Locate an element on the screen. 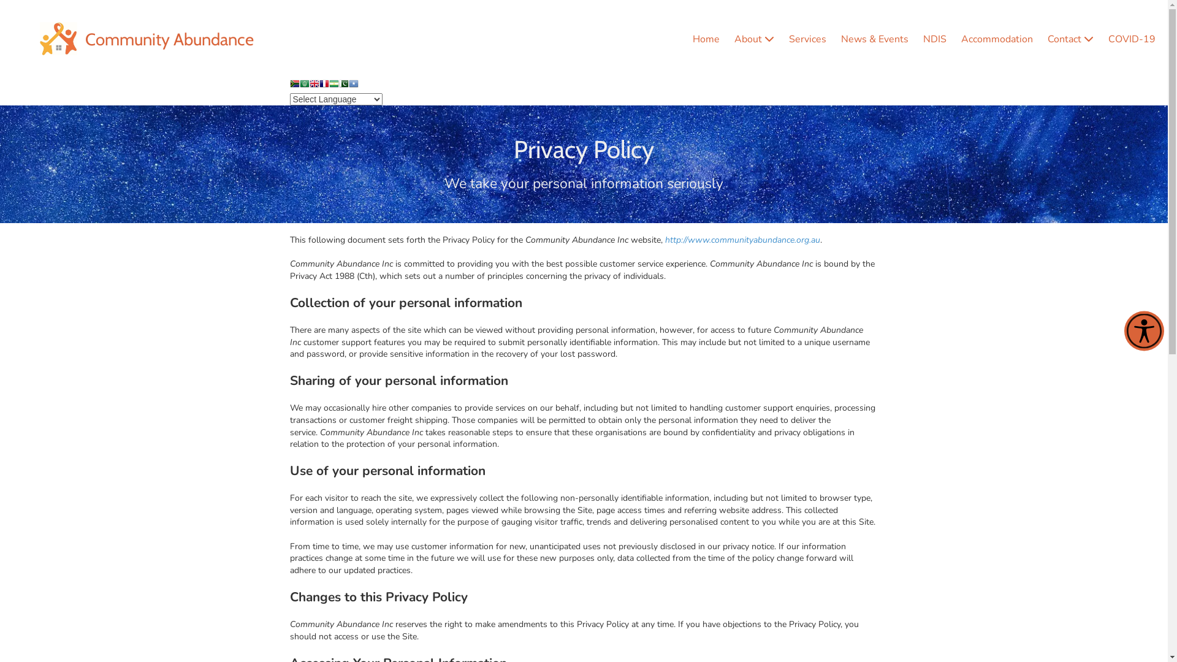  Home is located at coordinates (706, 40).